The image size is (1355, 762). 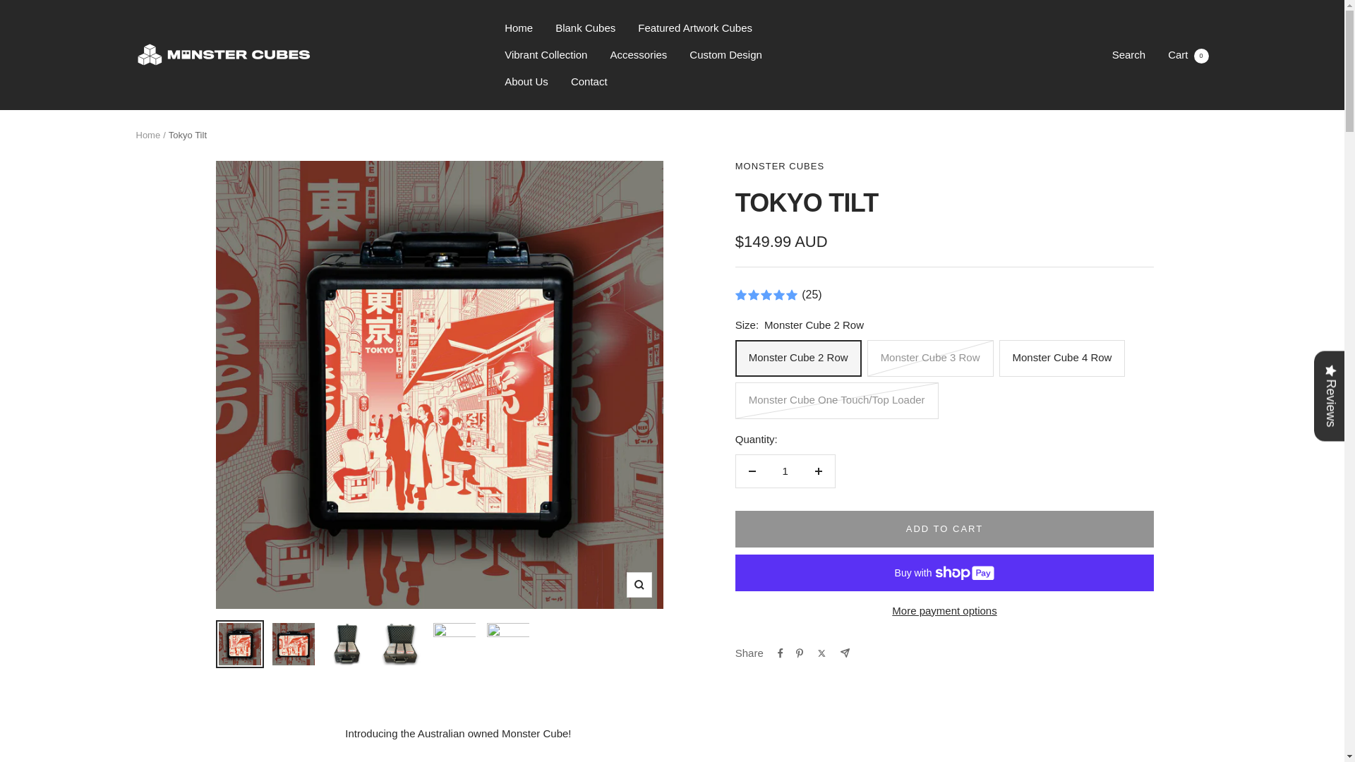 What do you see at coordinates (526, 81) in the screenshot?
I see `About Us` at bounding box center [526, 81].